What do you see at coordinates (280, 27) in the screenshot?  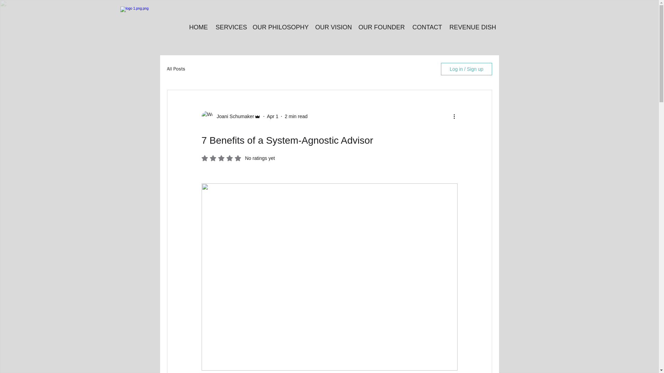 I see `OUR VISION` at bounding box center [280, 27].